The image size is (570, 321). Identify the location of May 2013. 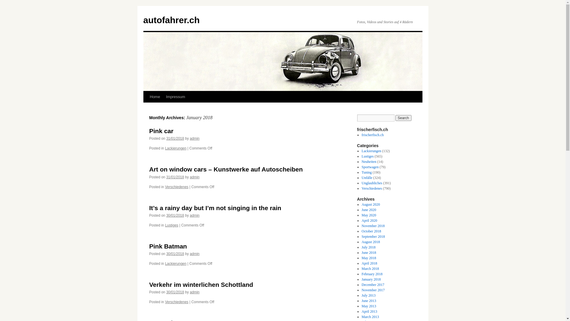
(369, 306).